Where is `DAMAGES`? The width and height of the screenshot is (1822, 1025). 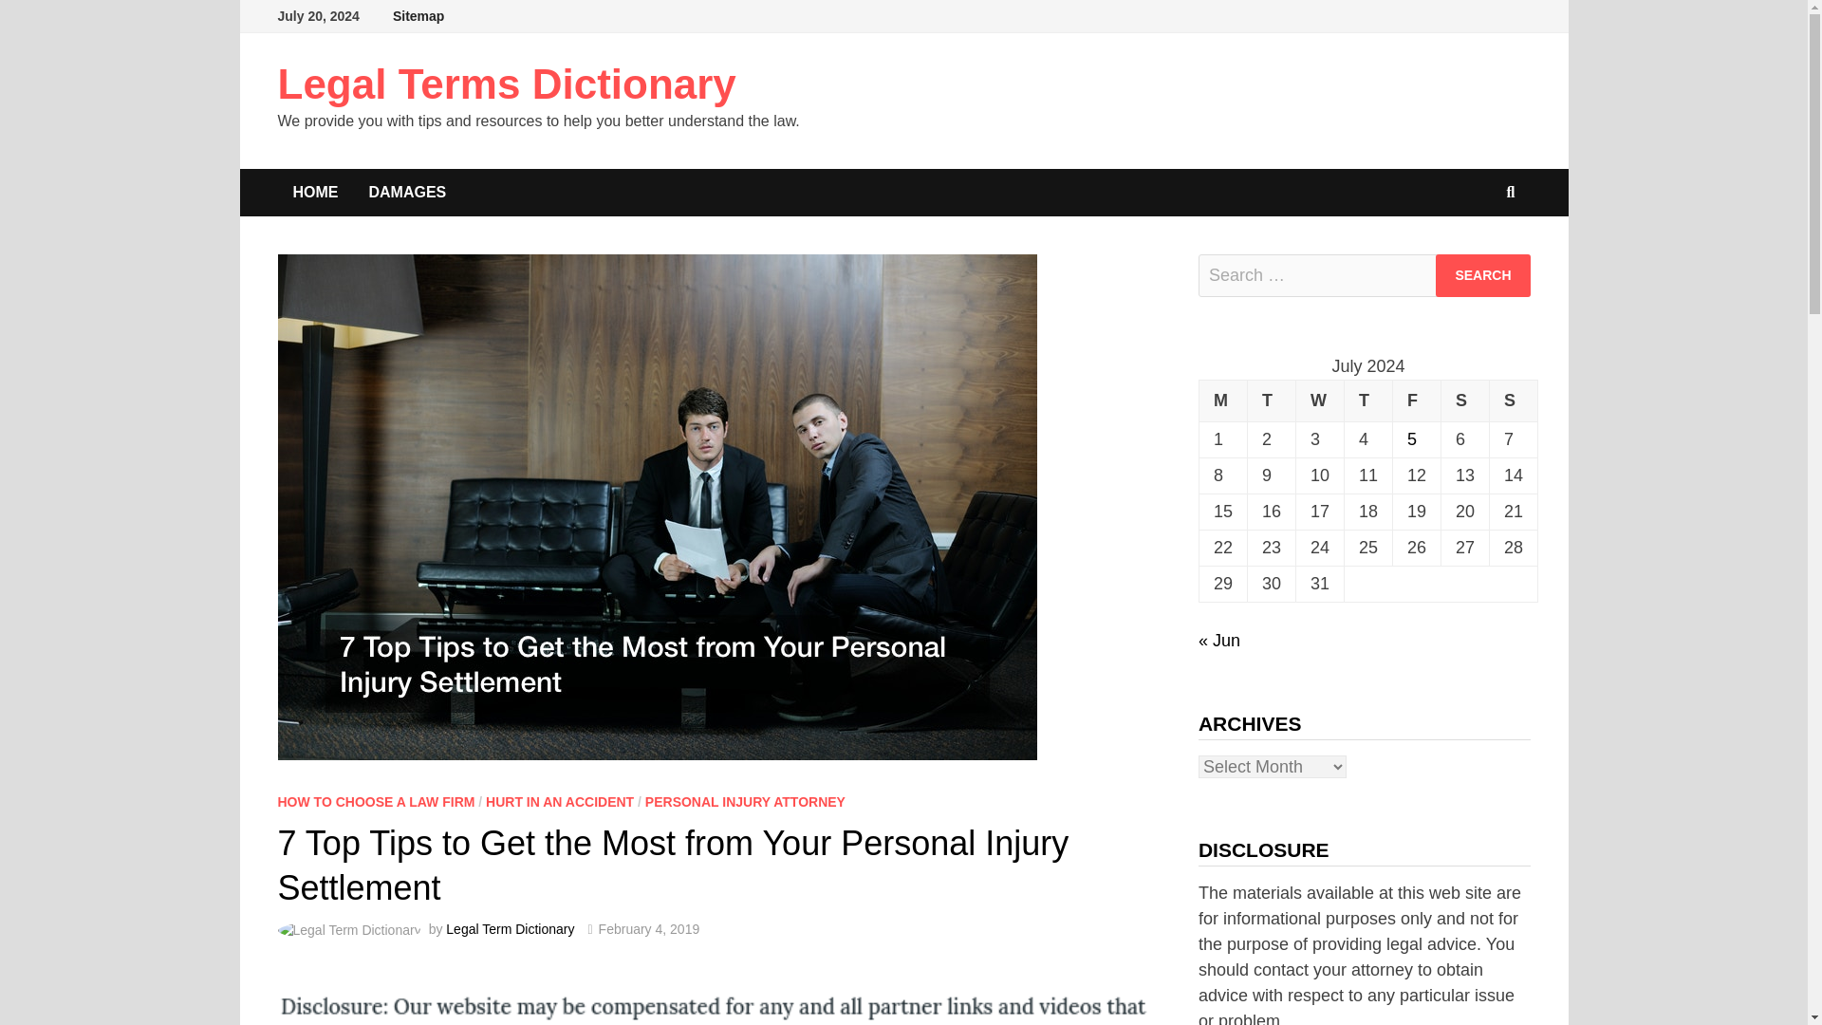
DAMAGES is located at coordinates (406, 192).